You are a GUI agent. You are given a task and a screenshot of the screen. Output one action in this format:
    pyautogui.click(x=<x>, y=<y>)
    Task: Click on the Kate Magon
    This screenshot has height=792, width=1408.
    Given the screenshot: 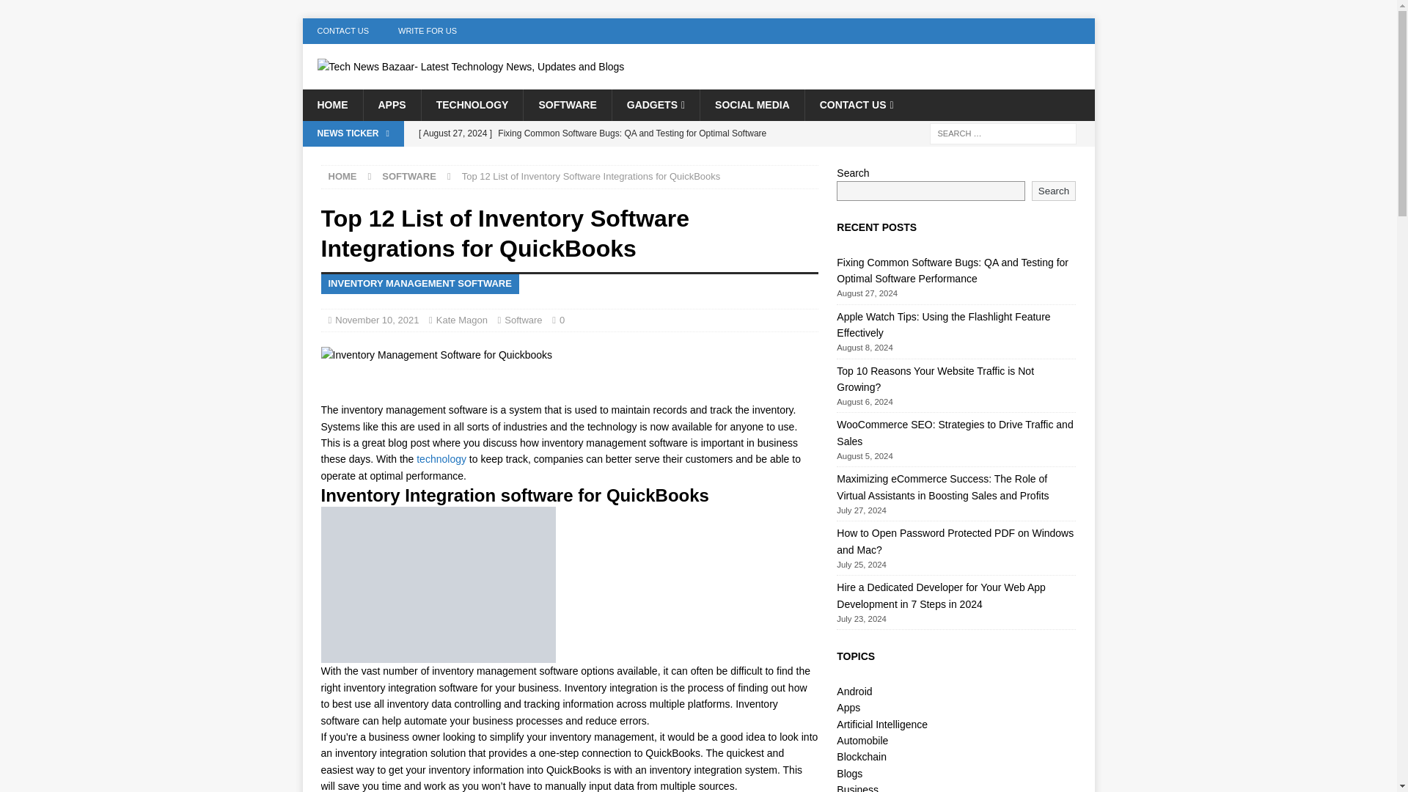 What is the action you would take?
    pyautogui.click(x=462, y=320)
    